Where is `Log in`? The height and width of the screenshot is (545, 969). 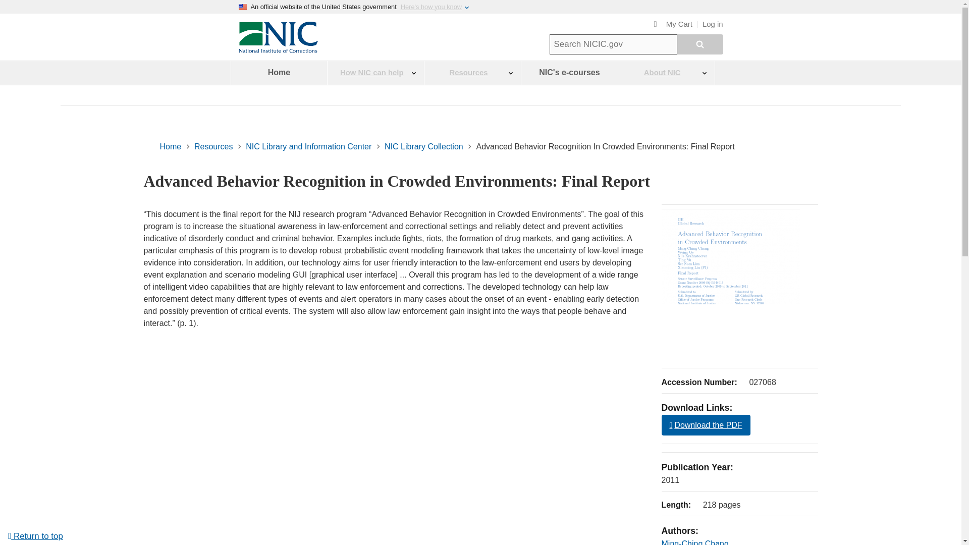
Log in is located at coordinates (713, 24).